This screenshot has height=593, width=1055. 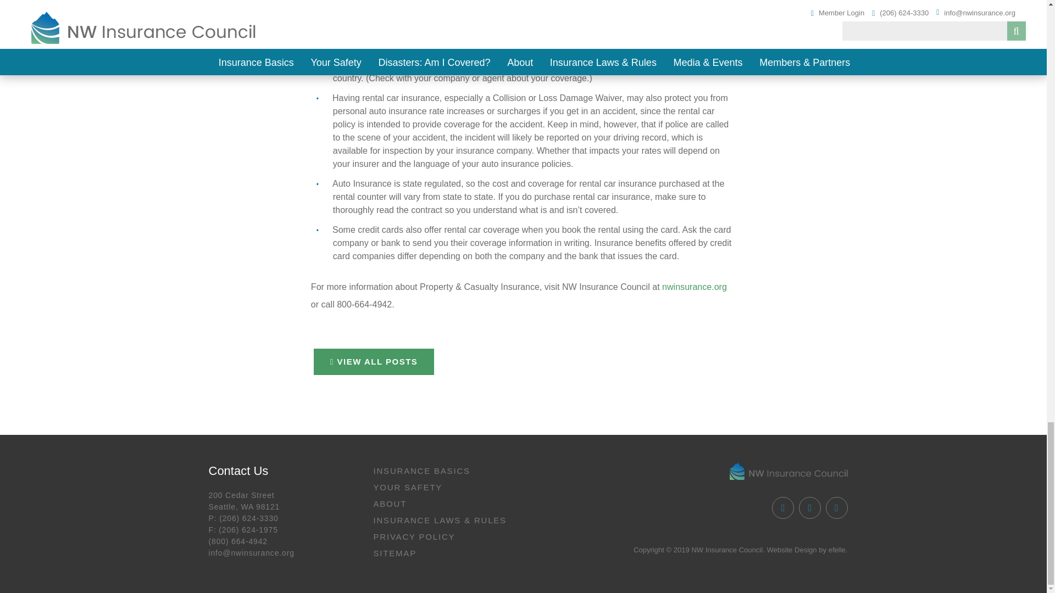 What do you see at coordinates (443, 504) in the screenshot?
I see `About` at bounding box center [443, 504].